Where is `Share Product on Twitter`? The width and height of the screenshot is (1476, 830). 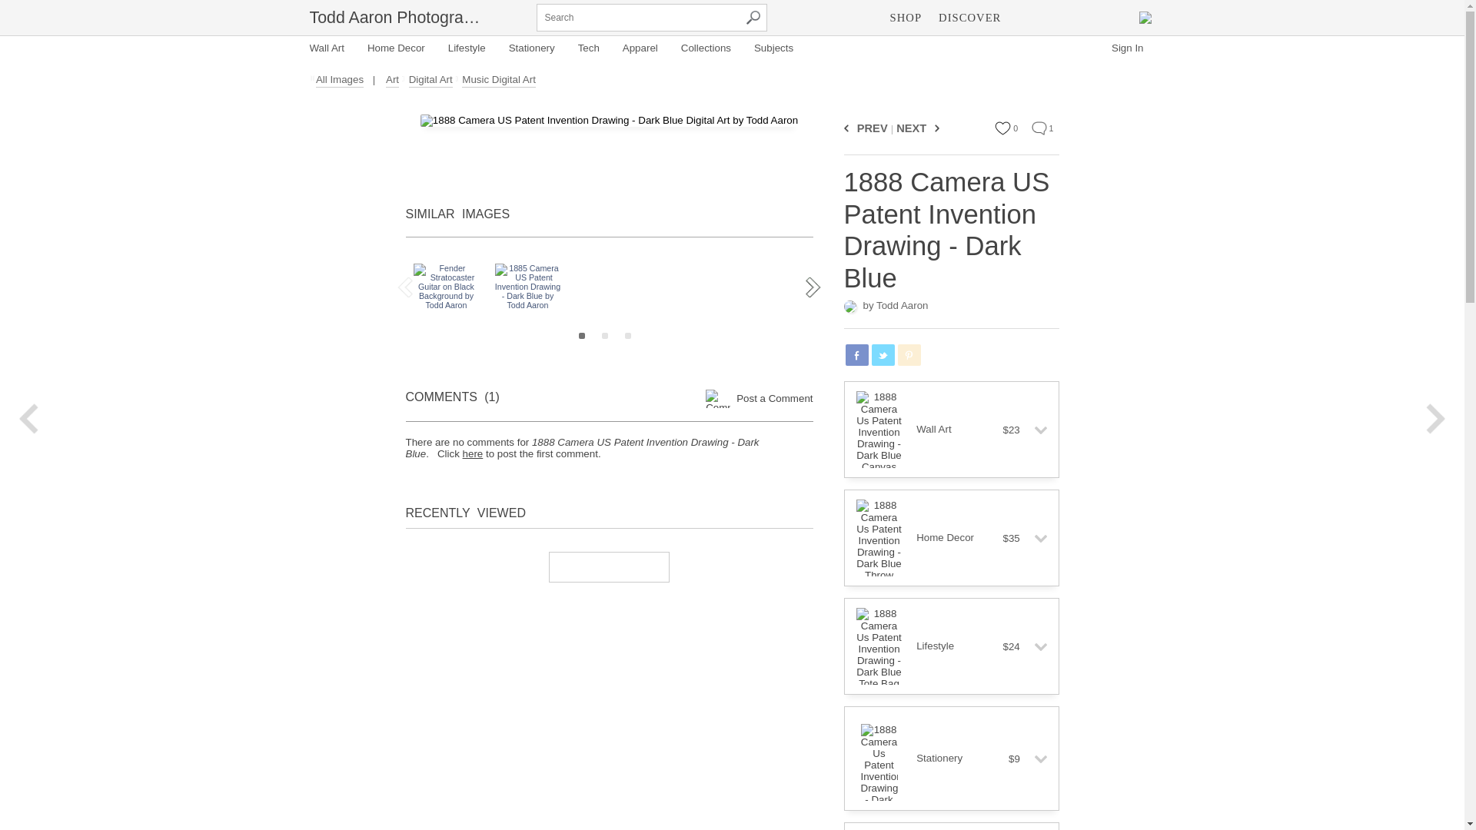
Share Product on Twitter is located at coordinates (883, 355).